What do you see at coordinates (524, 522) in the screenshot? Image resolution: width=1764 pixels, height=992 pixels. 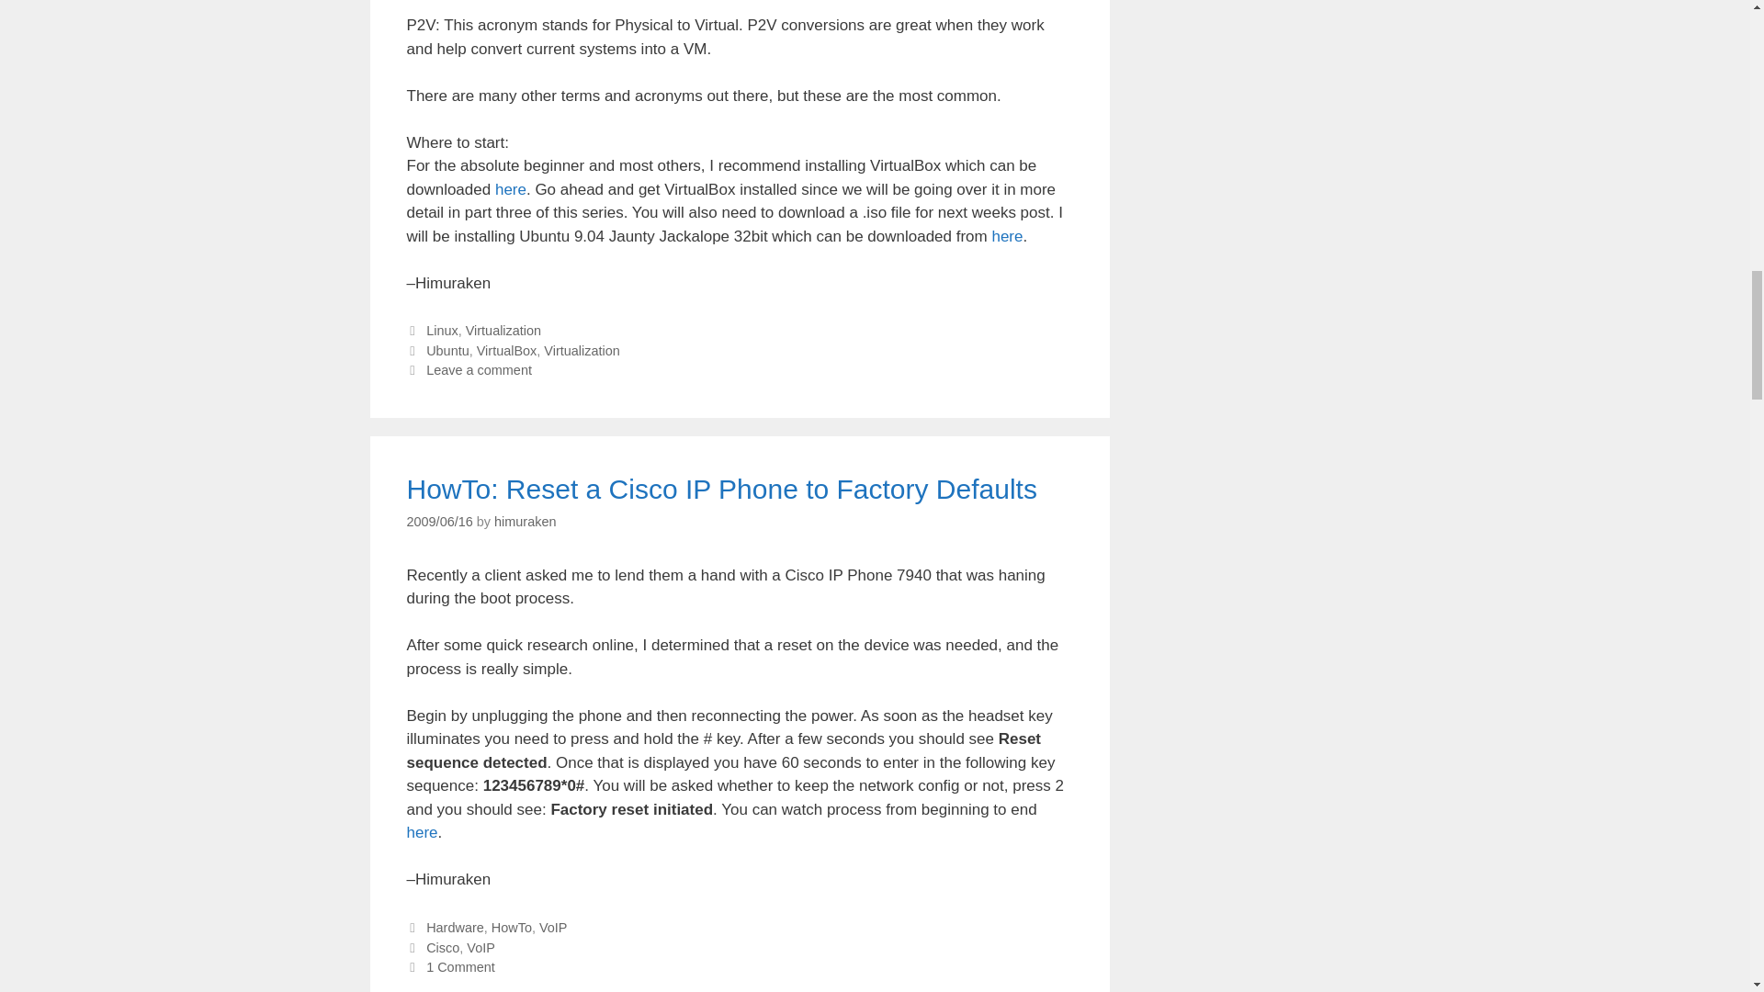 I see `View all posts by himuraken` at bounding box center [524, 522].